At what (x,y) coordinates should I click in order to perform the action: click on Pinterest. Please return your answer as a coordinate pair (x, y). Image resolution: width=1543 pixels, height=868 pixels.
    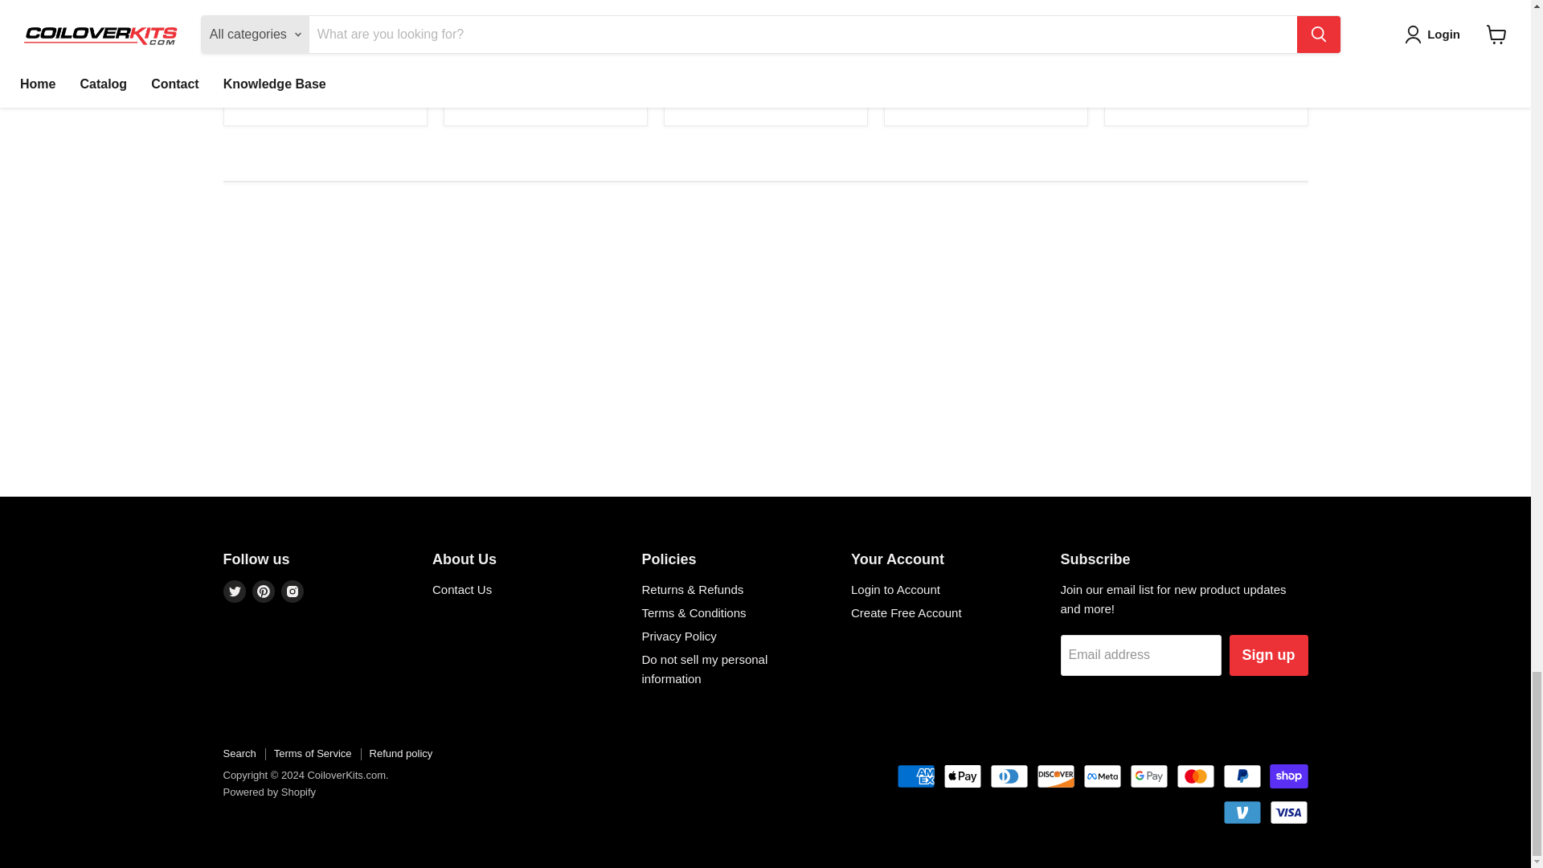
    Looking at the image, I should click on (264, 592).